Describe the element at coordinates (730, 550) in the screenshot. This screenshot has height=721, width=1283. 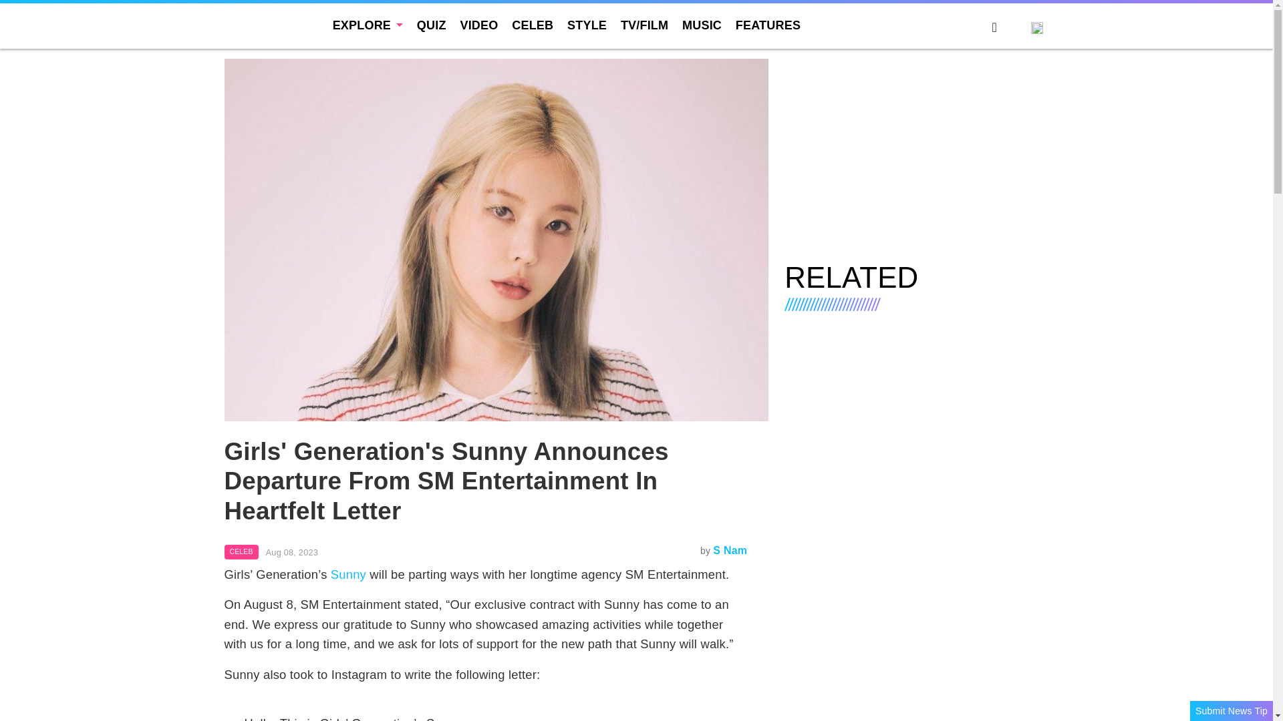
I see `Articles by S Nam` at that location.